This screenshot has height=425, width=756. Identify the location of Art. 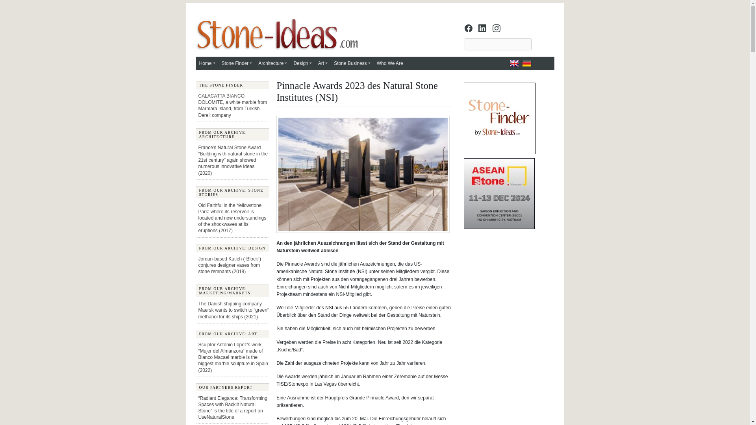
(323, 63).